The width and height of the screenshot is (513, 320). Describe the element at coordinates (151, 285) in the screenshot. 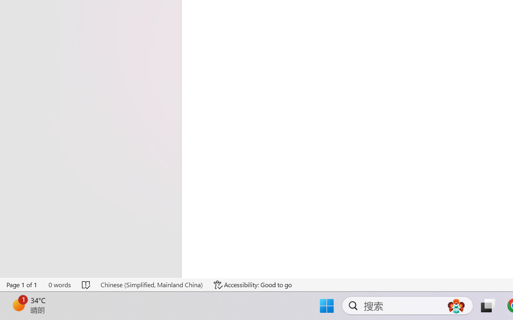

I see `Language Chinese (Simplified, Mainland China)` at that location.